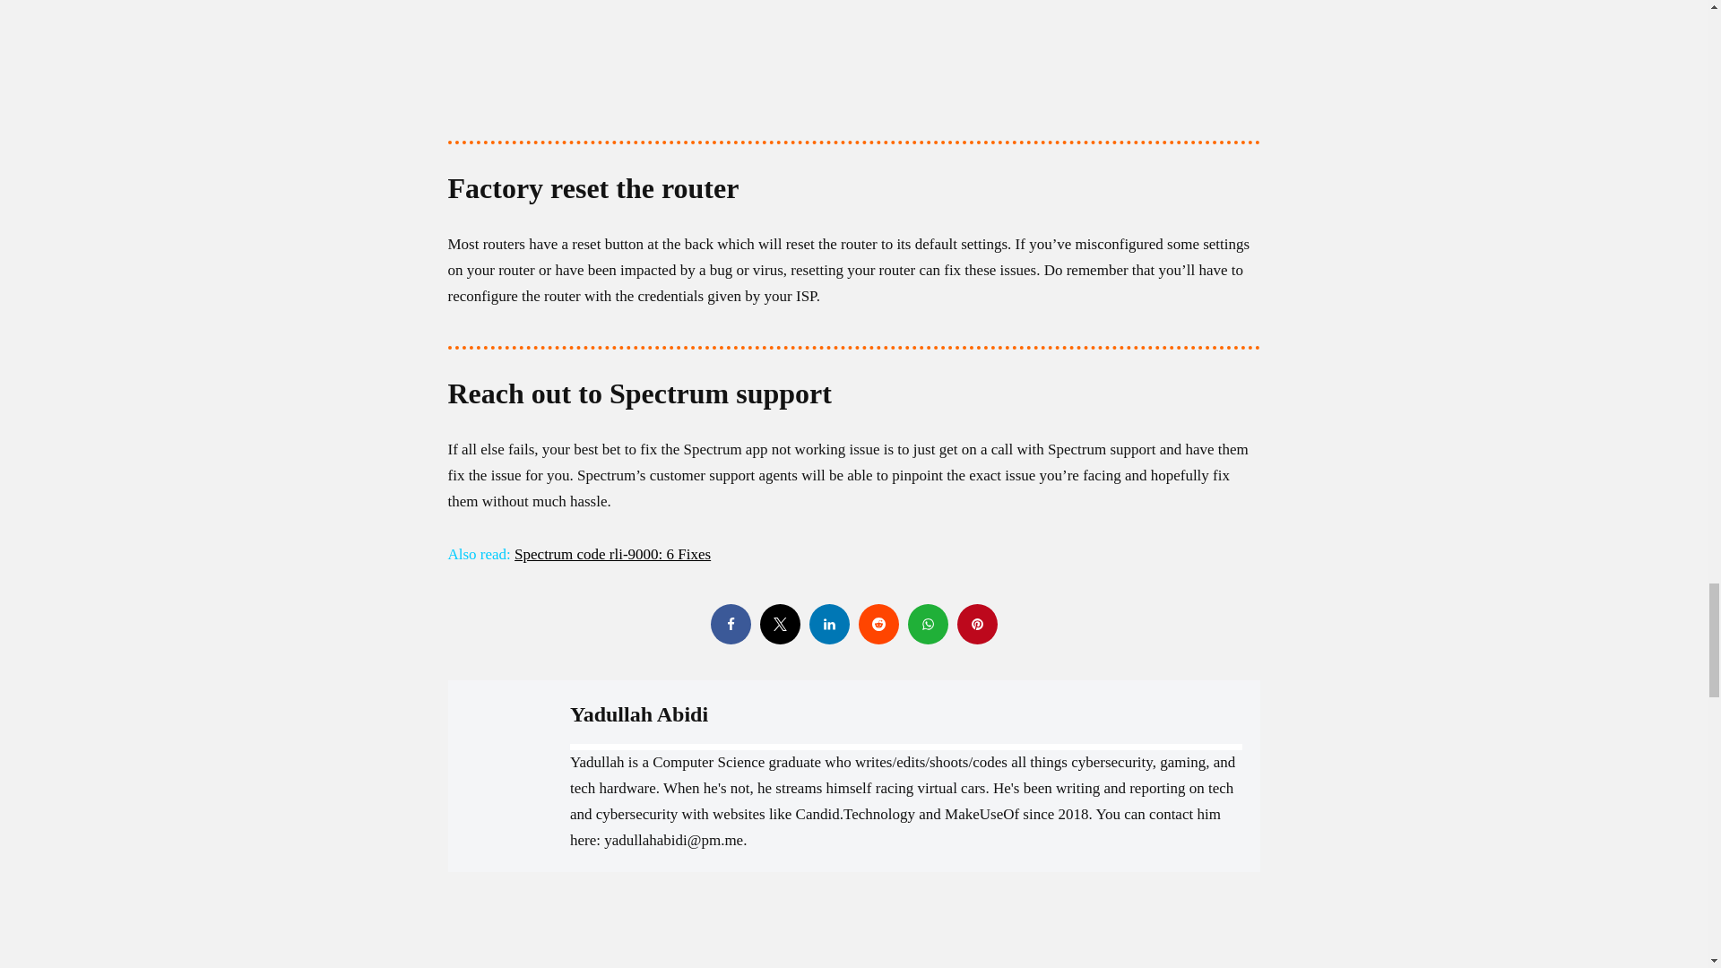  What do you see at coordinates (828, 624) in the screenshot?
I see `Linkedin` at bounding box center [828, 624].